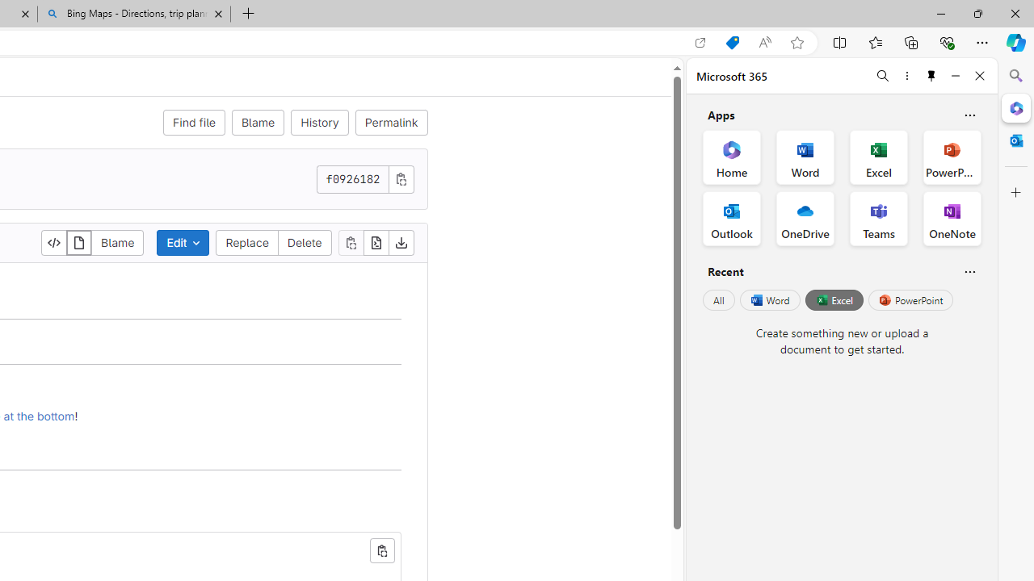 This screenshot has height=581, width=1034. I want to click on Download, so click(401, 242).